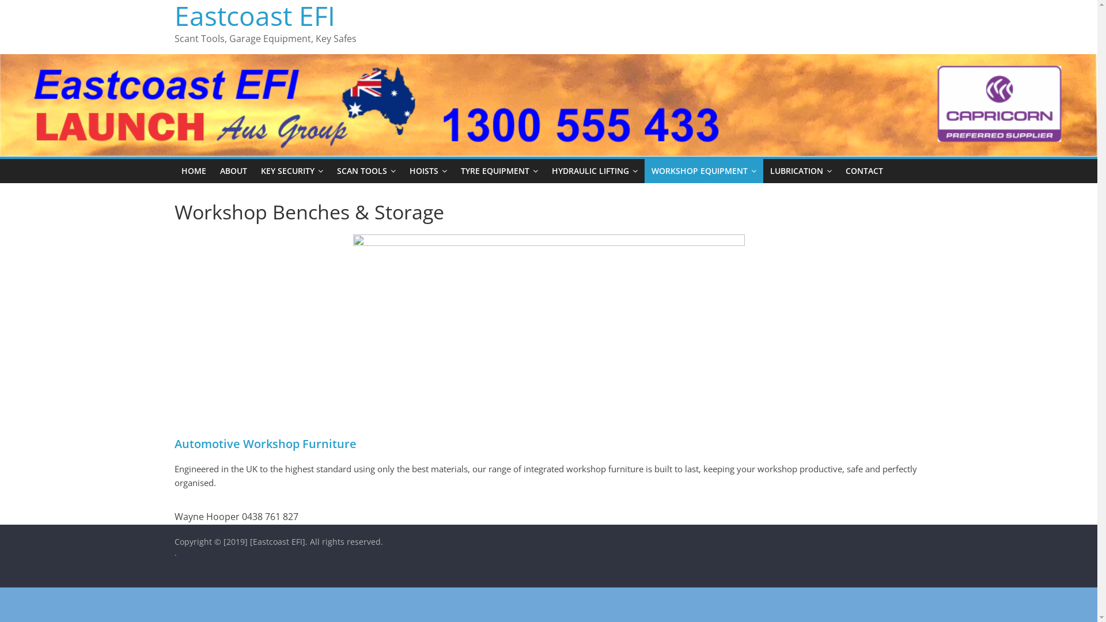 The height and width of the screenshot is (622, 1106). What do you see at coordinates (291, 171) in the screenshot?
I see `KEY SECURITY` at bounding box center [291, 171].